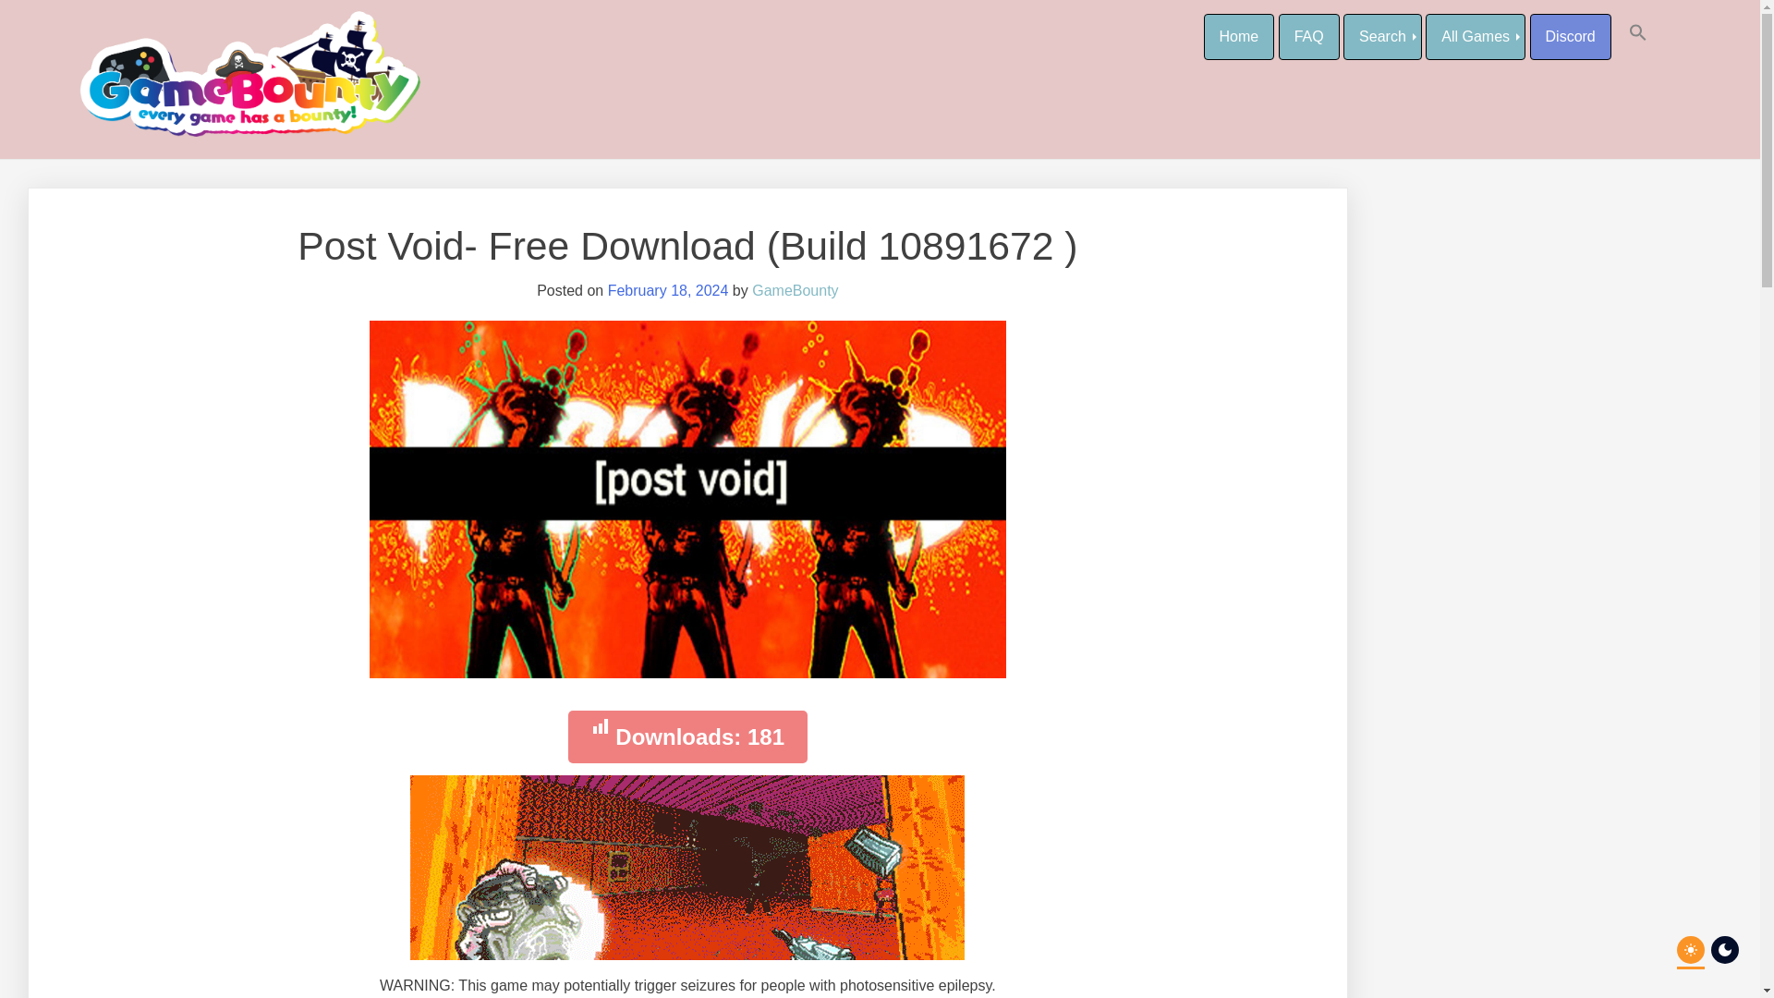  Describe the element at coordinates (669, 290) in the screenshot. I see `February 18, 2024` at that location.